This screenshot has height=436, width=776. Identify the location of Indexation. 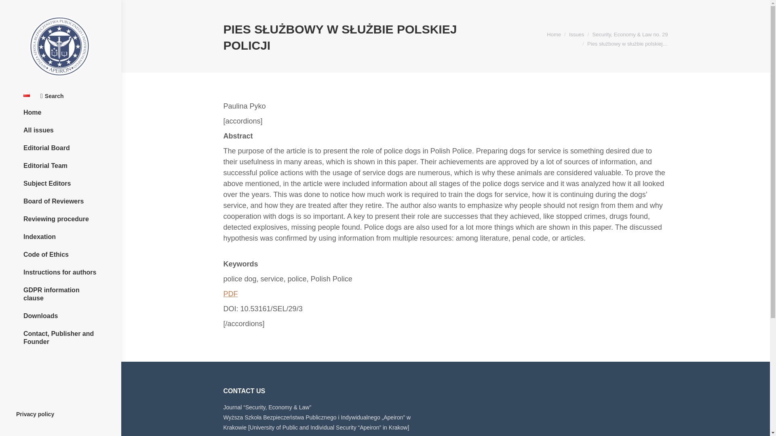
(60, 237).